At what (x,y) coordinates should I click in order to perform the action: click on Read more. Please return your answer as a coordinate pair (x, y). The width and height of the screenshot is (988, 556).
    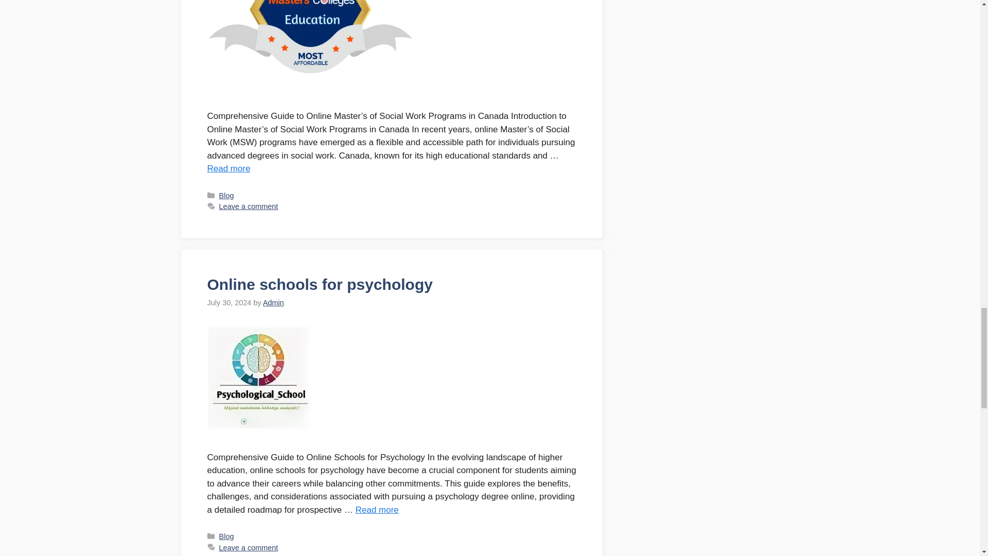
    Looking at the image, I should click on (228, 168).